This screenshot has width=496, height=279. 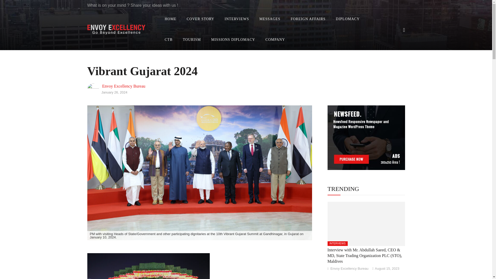 What do you see at coordinates (114, 92) in the screenshot?
I see `January 26, 2024` at bounding box center [114, 92].